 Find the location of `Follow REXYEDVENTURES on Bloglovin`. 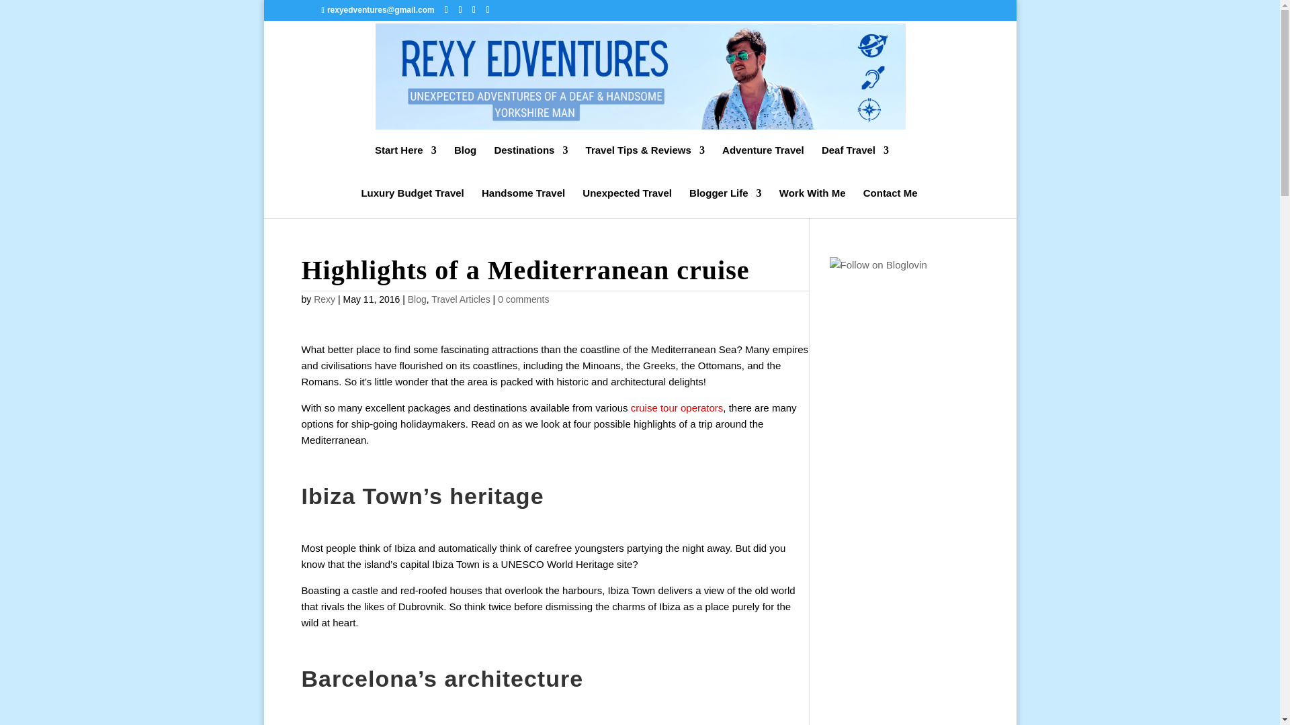

Follow REXYEDVENTURES on Bloglovin is located at coordinates (877, 264).